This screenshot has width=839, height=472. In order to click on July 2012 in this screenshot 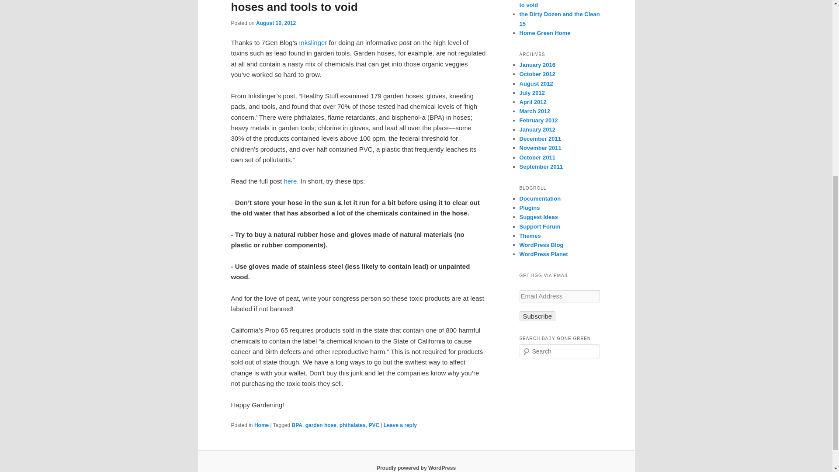, I will do `click(532, 93)`.